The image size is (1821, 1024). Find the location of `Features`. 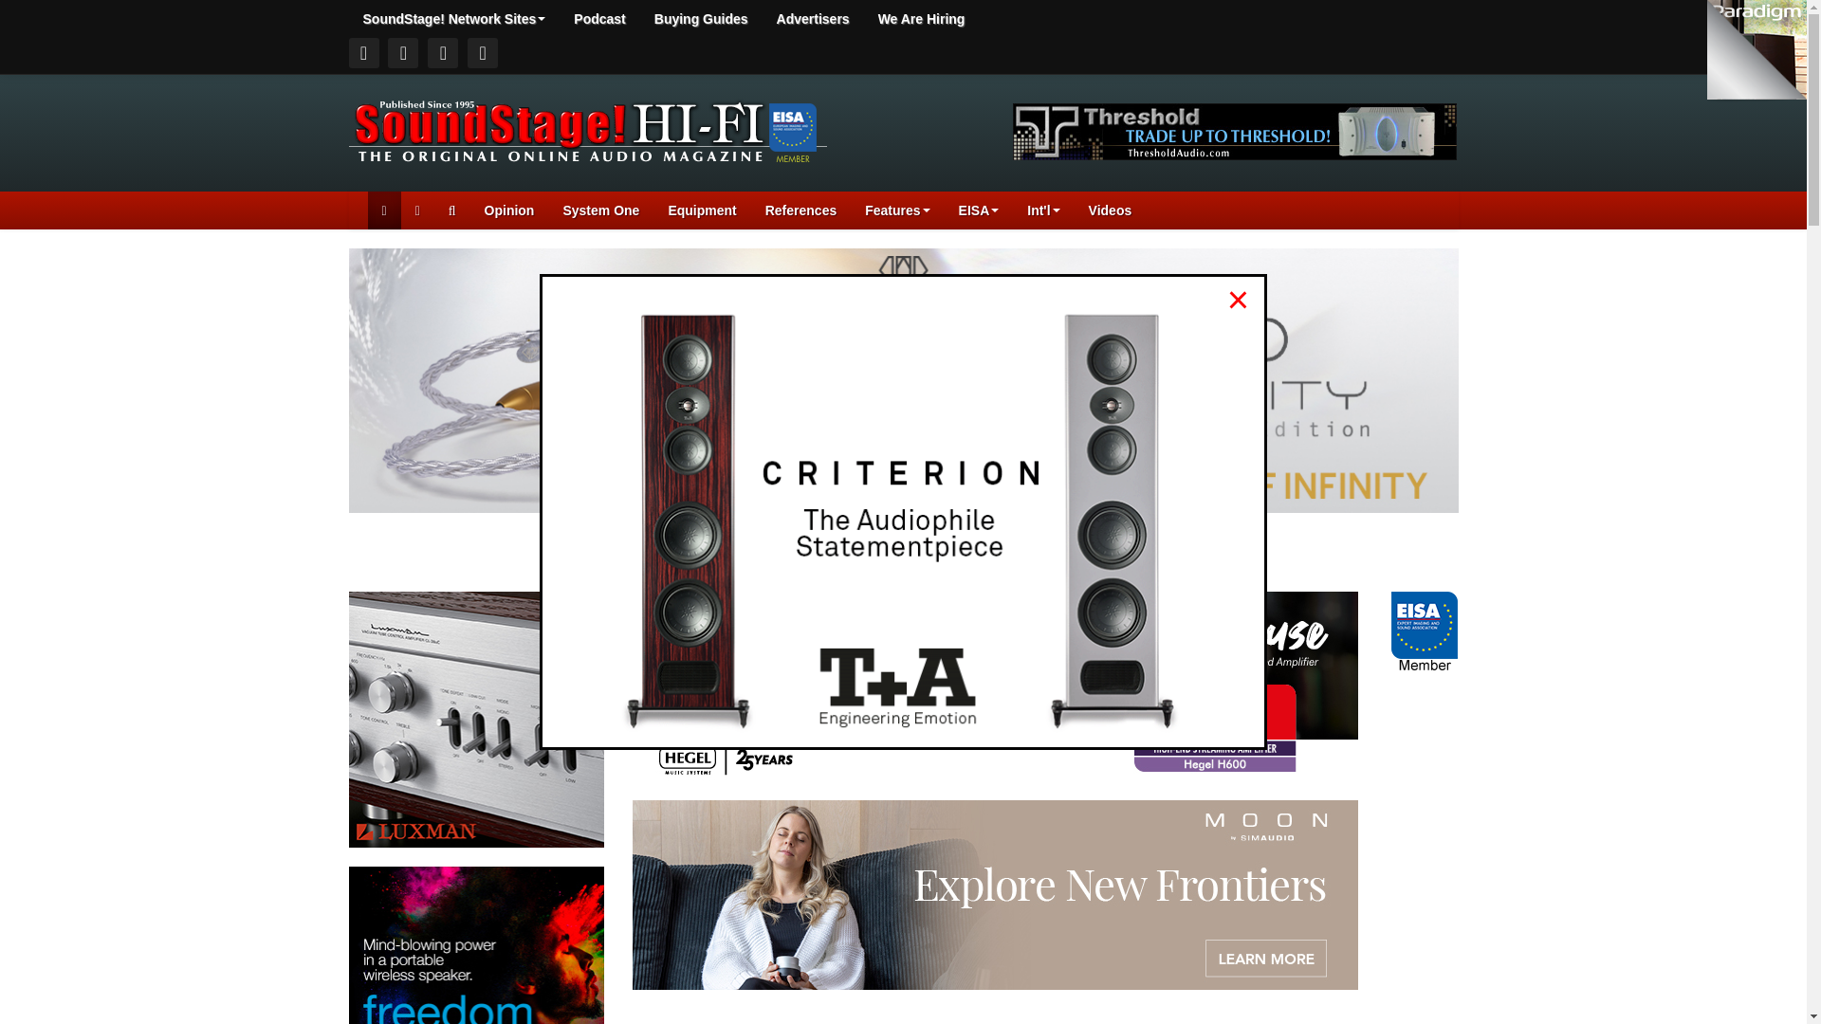

Features is located at coordinates (896, 210).